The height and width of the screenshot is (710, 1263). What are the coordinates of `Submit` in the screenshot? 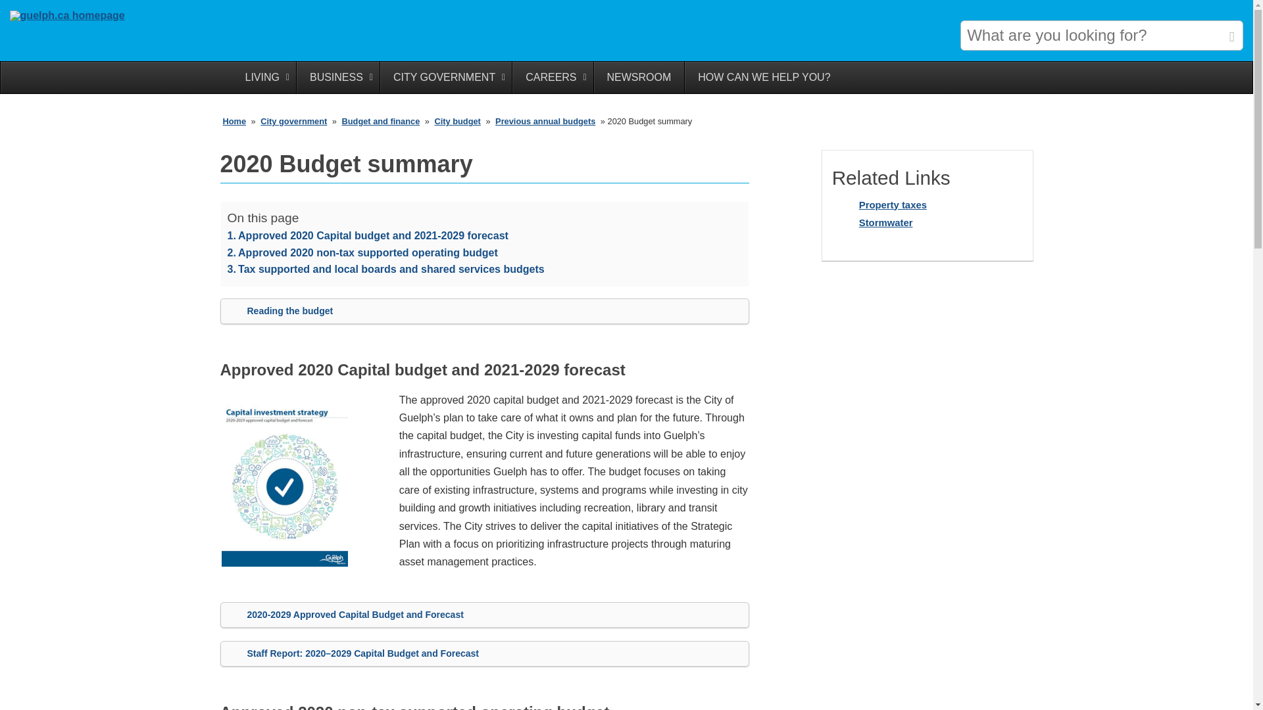 It's located at (1231, 34).